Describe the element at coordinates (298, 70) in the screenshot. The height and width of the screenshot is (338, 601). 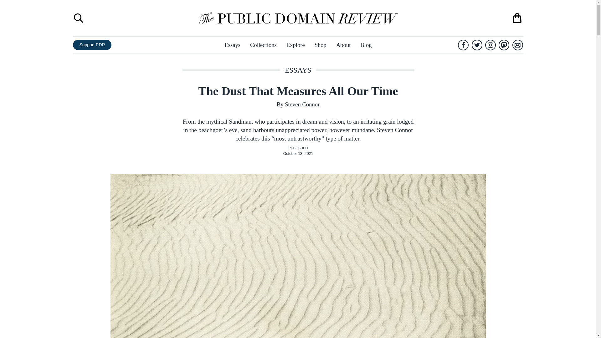
I see `ESSAYS` at that location.